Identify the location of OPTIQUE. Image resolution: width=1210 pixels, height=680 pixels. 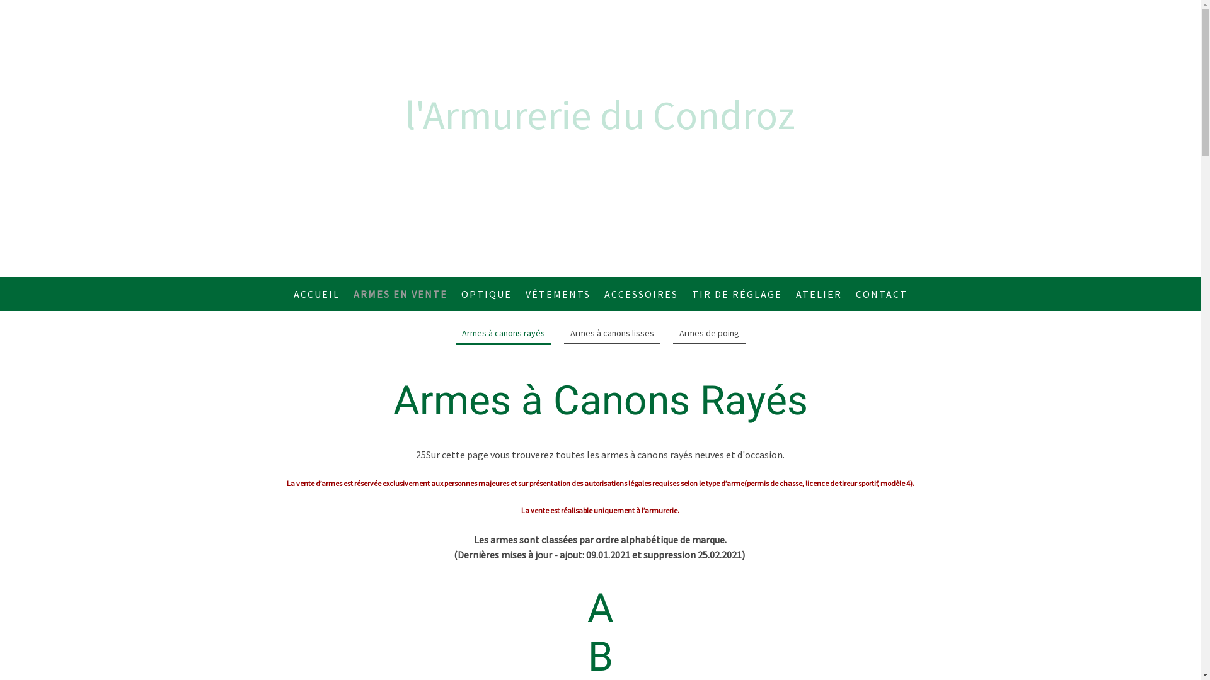
(486, 294).